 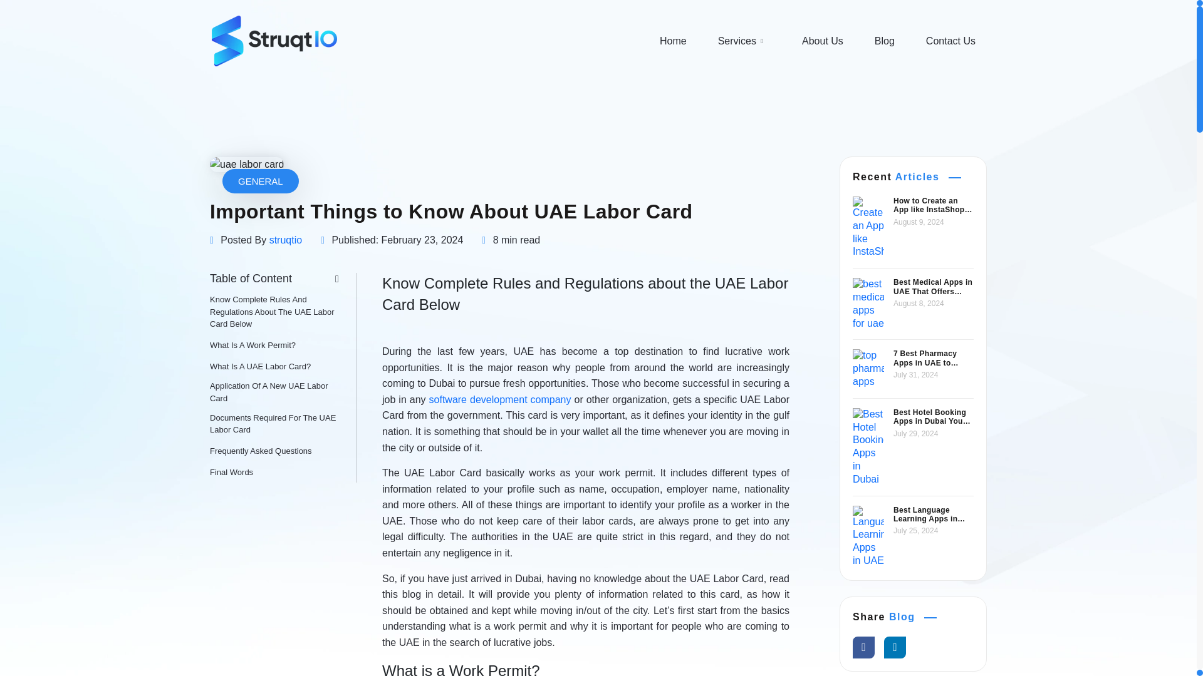 I want to click on 7 Best Pharmacy Apps in UAE to Order Medicines, so click(x=934, y=358).